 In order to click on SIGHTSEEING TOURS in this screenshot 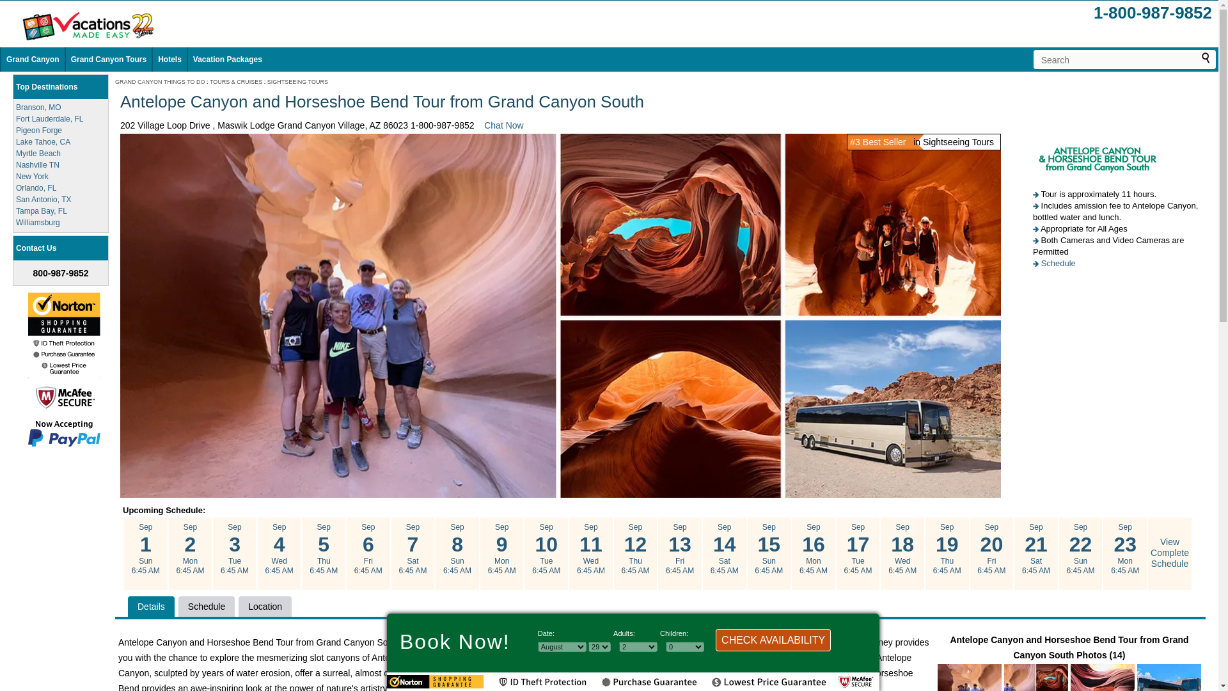, I will do `click(297, 82)`.